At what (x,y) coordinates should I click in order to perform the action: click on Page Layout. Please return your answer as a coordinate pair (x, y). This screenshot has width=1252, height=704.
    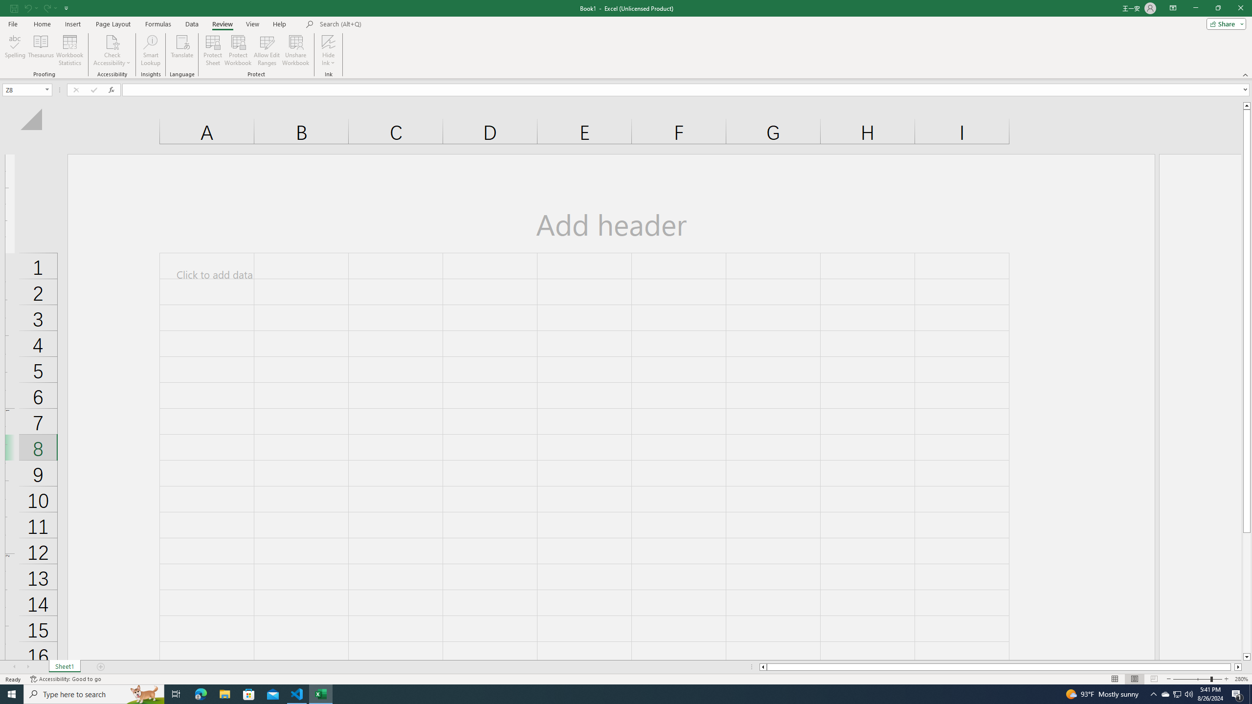
    Looking at the image, I should click on (1134, 679).